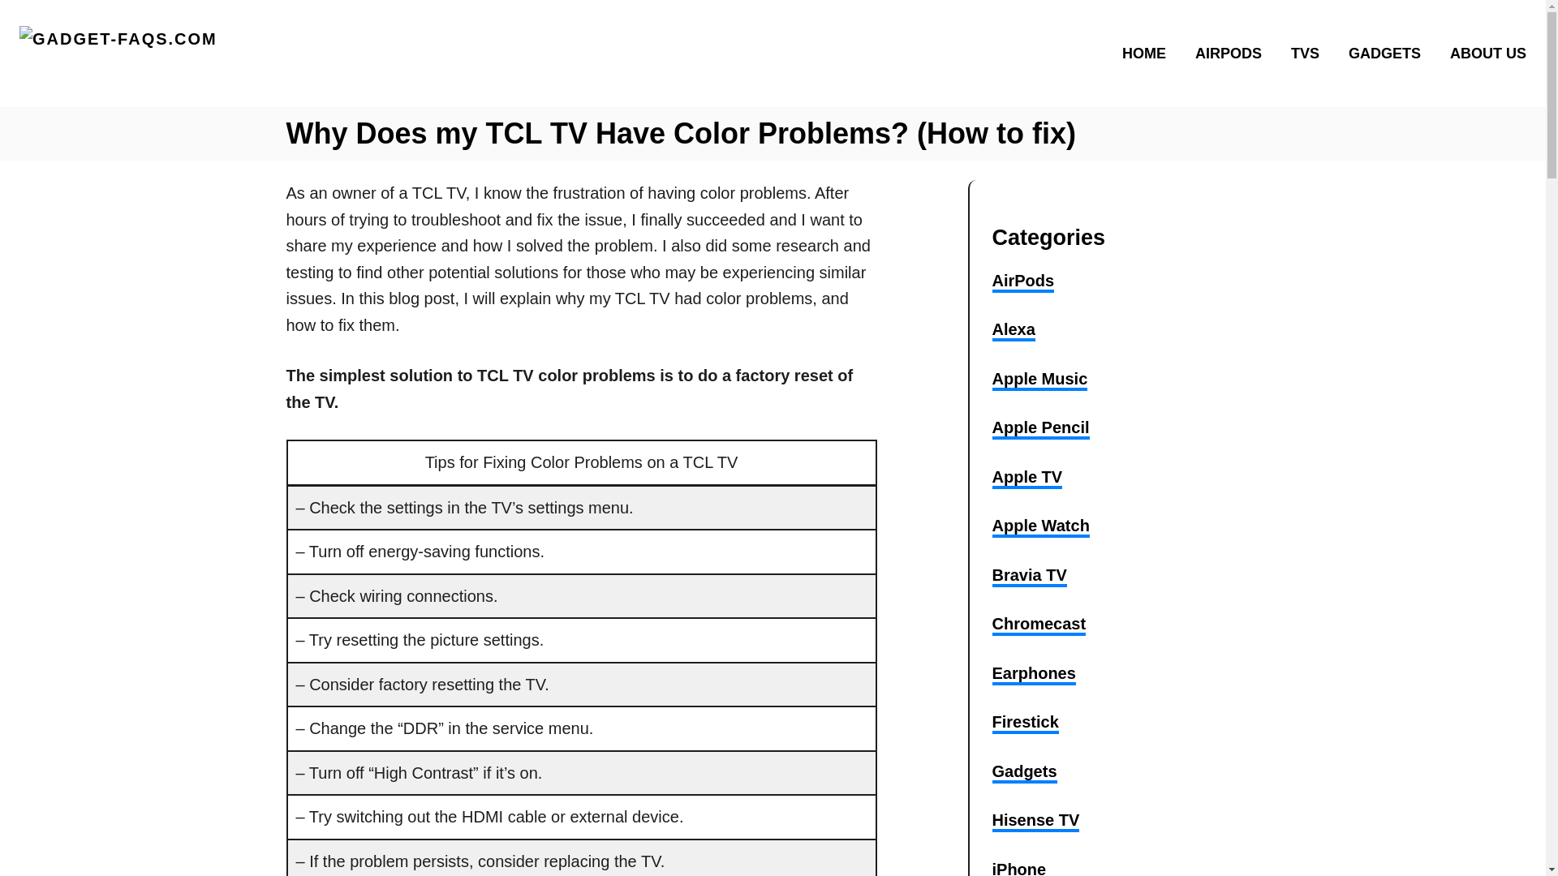 The height and width of the screenshot is (876, 1558). I want to click on iPhone, so click(1018, 868).